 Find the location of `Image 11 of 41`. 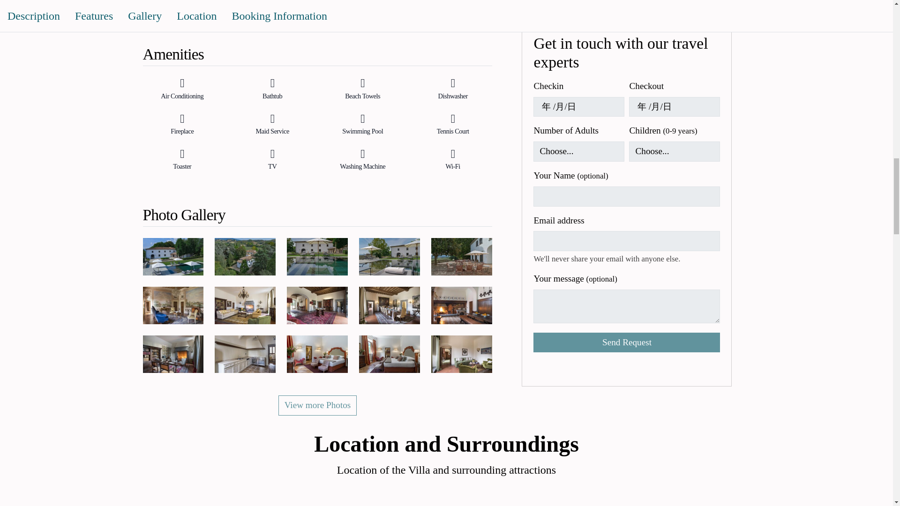

Image 11 of 41 is located at coordinates (172, 354).